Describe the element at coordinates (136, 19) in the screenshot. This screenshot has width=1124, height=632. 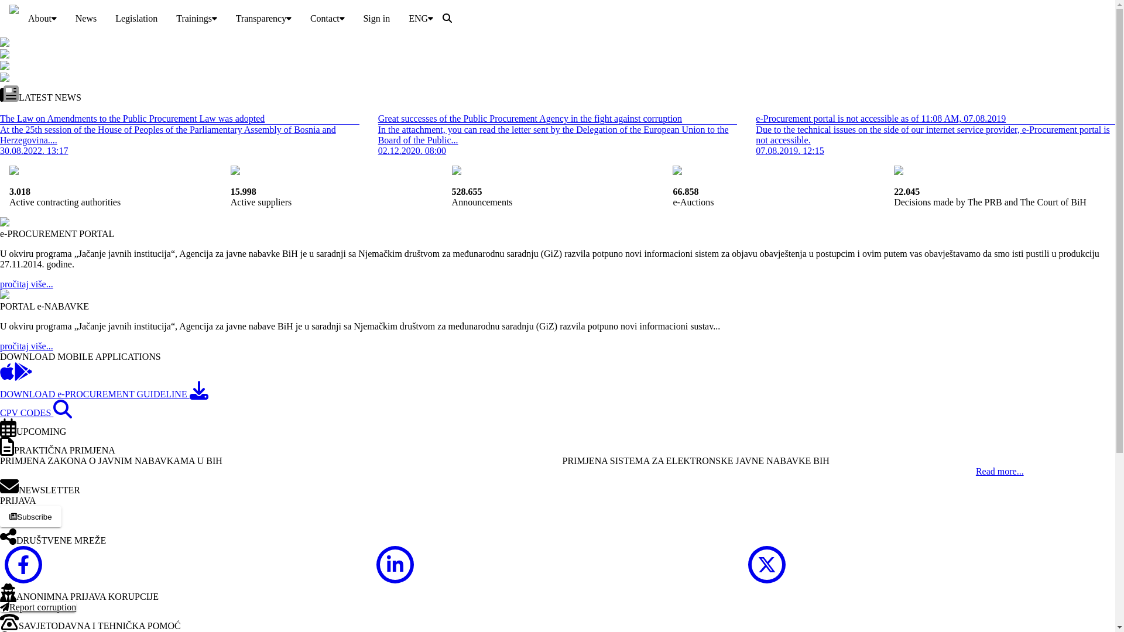
I see `Legislation` at that location.